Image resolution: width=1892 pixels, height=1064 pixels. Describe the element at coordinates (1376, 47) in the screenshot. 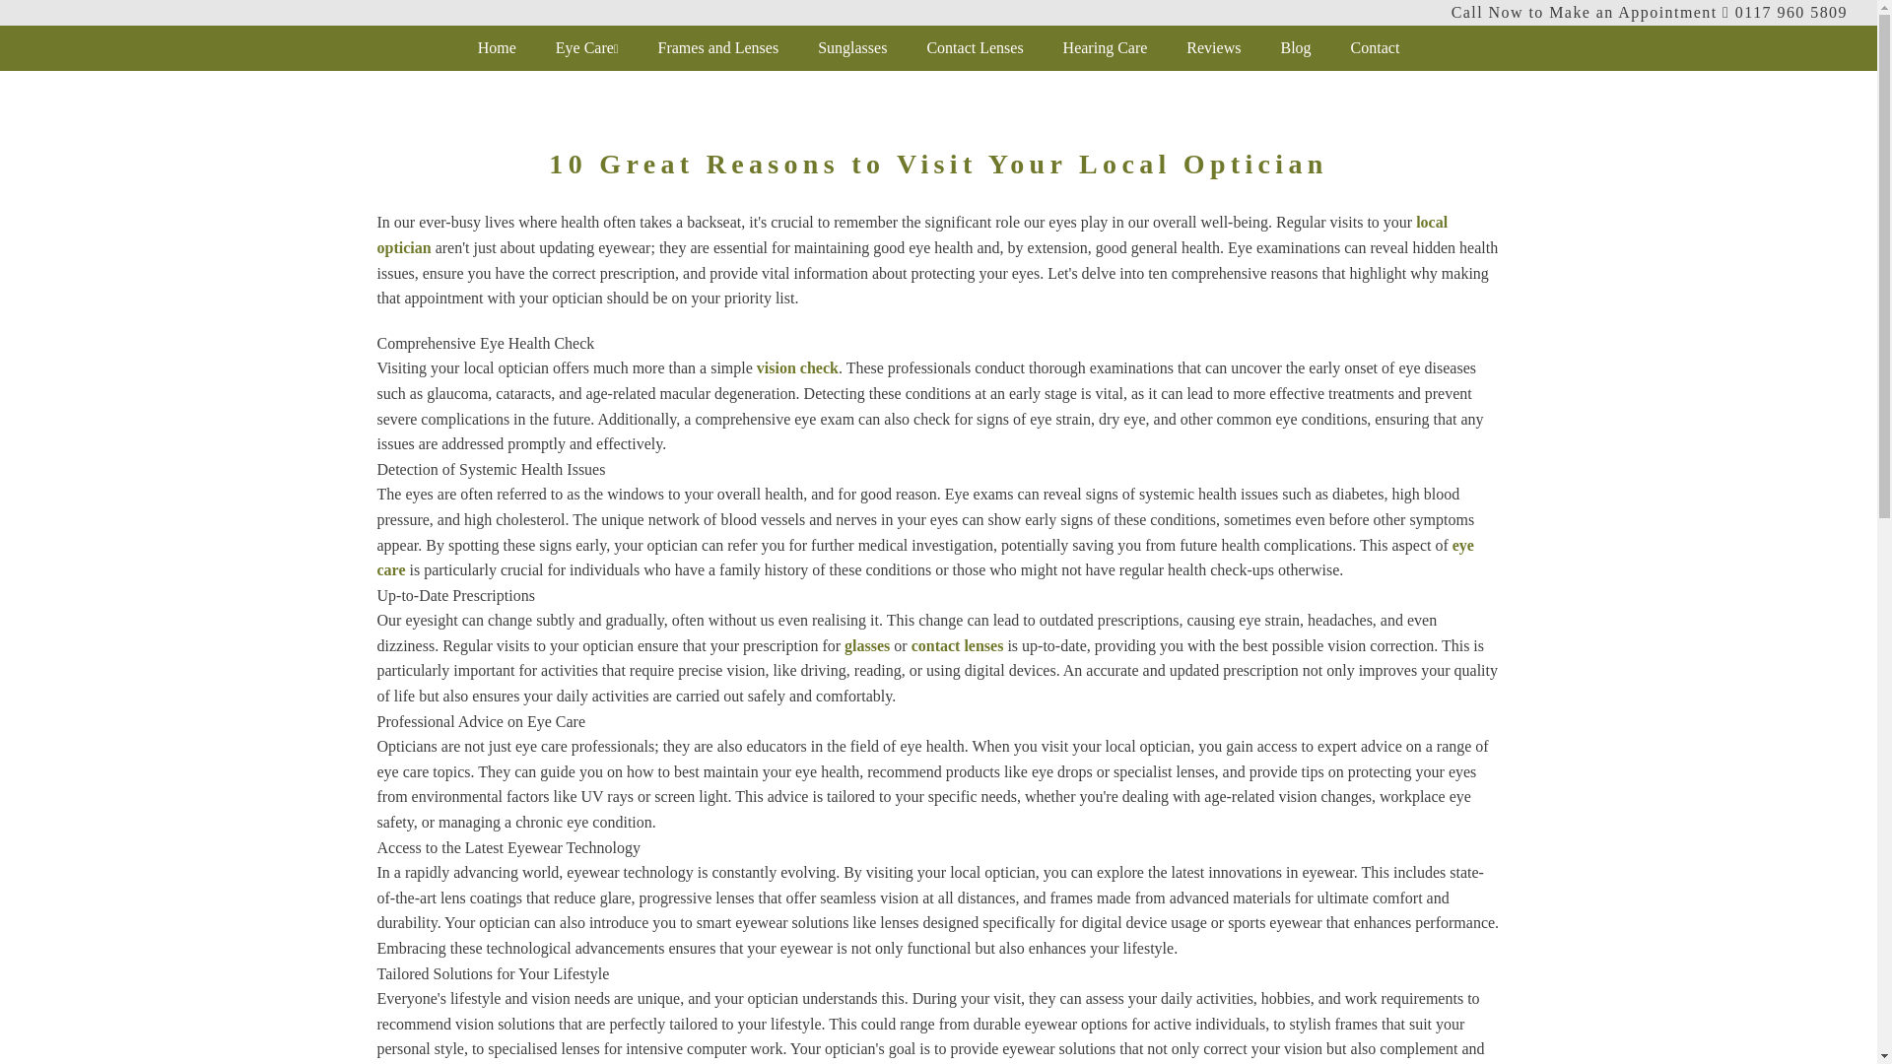

I see `Contact` at that location.